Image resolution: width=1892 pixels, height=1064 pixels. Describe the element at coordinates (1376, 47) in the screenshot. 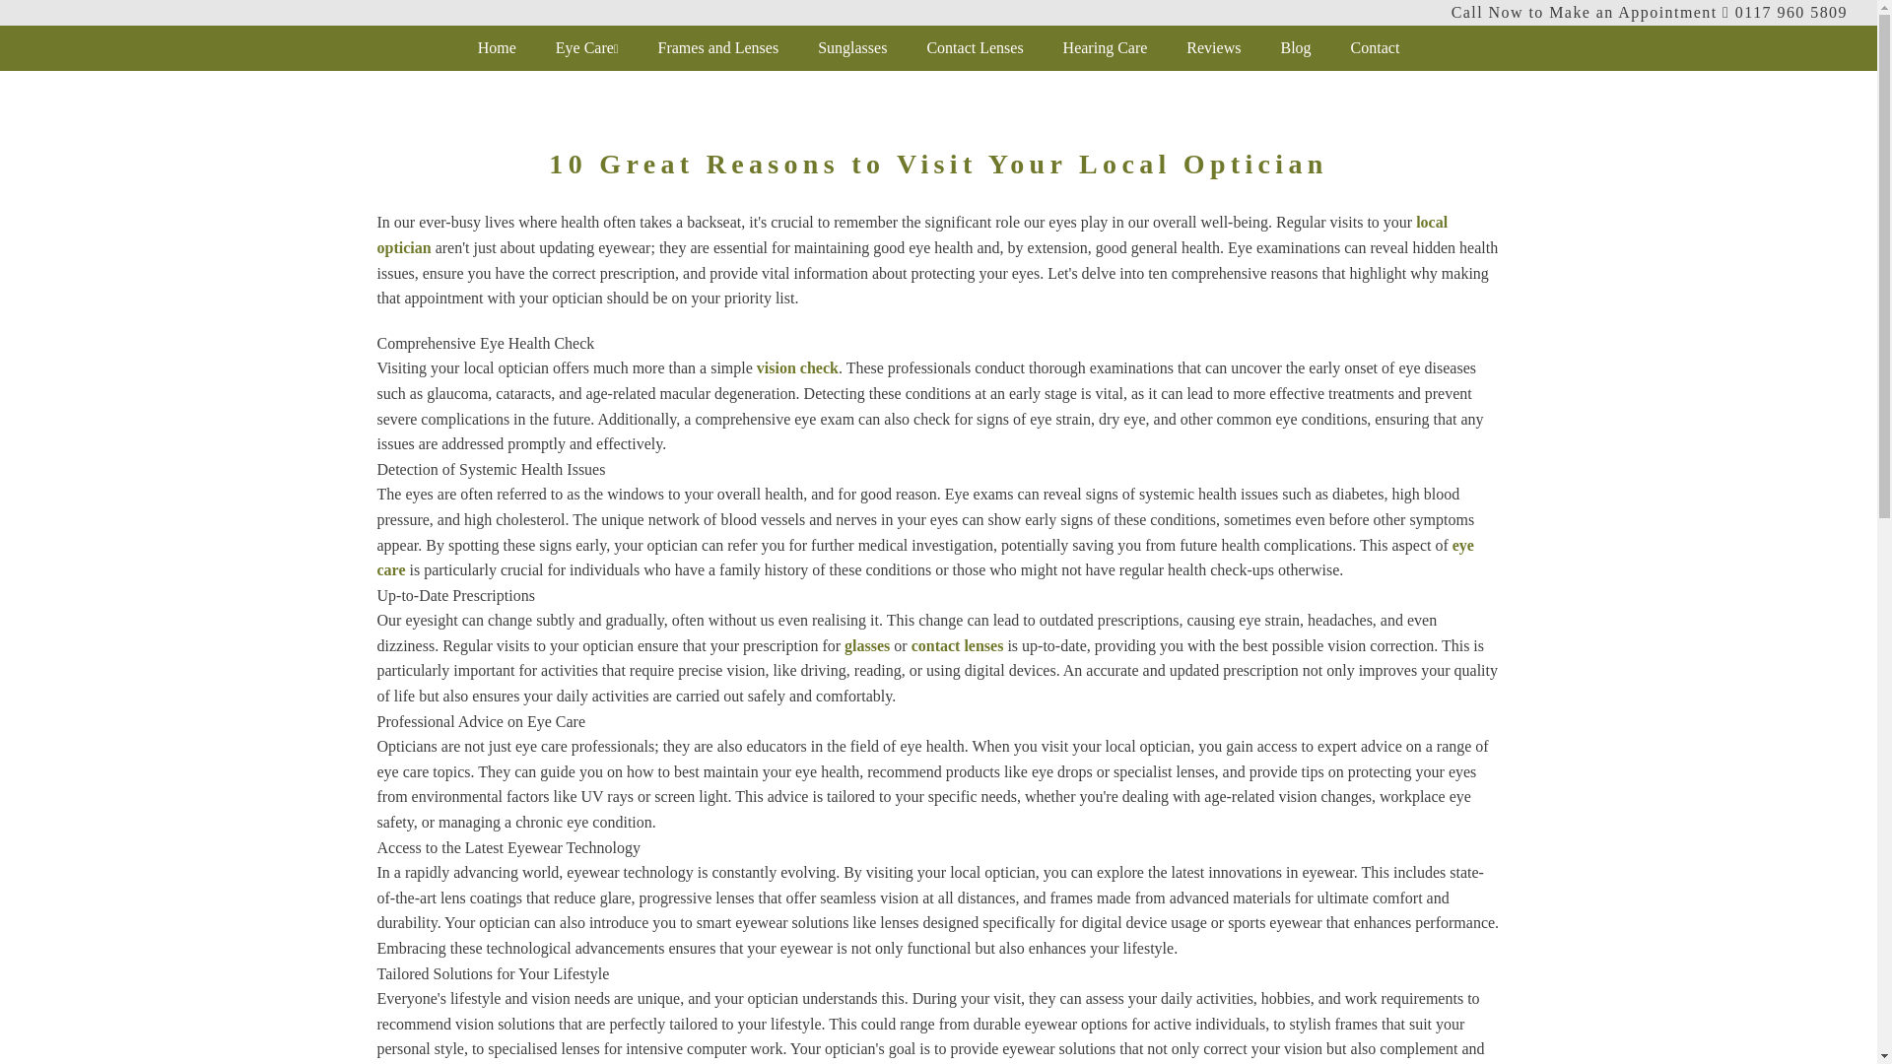

I see `Contact` at that location.